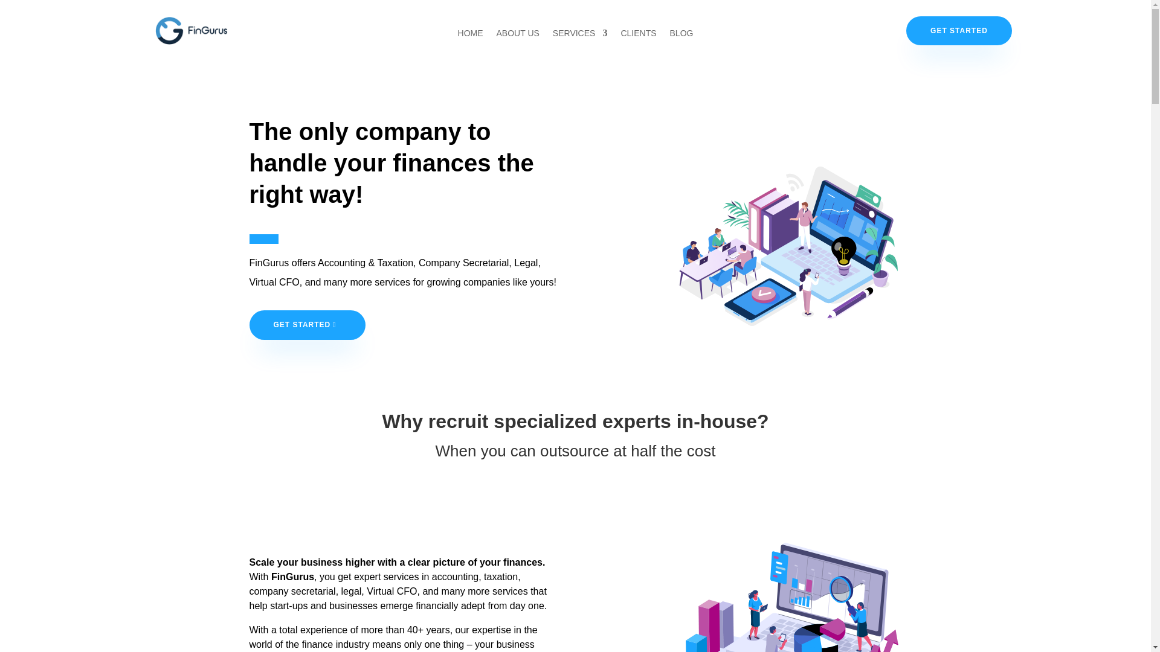  What do you see at coordinates (471, 35) in the screenshot?
I see `HOME` at bounding box center [471, 35].